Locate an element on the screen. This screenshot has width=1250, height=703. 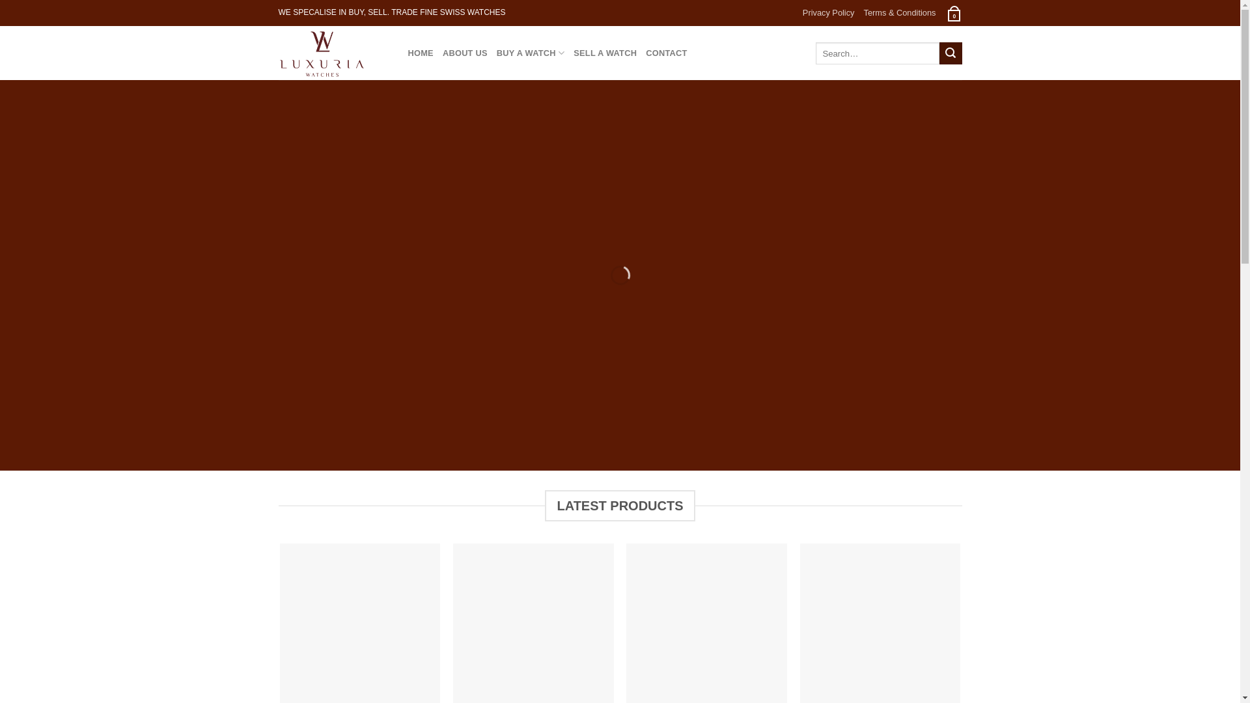
0 is located at coordinates (953, 13).